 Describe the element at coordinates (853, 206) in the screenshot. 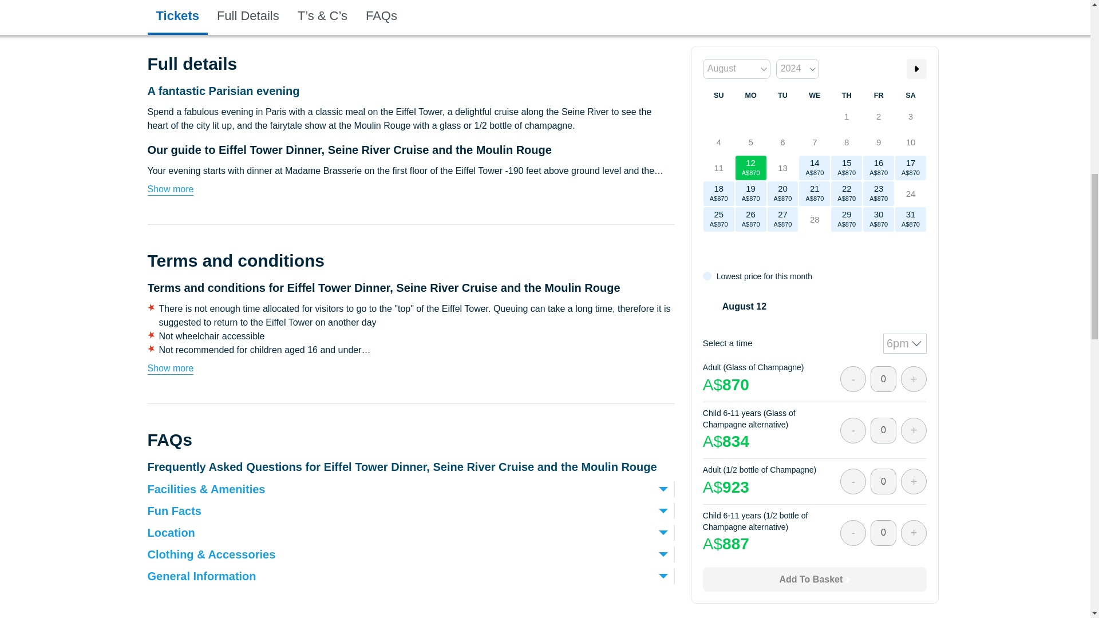

I see `-` at that location.